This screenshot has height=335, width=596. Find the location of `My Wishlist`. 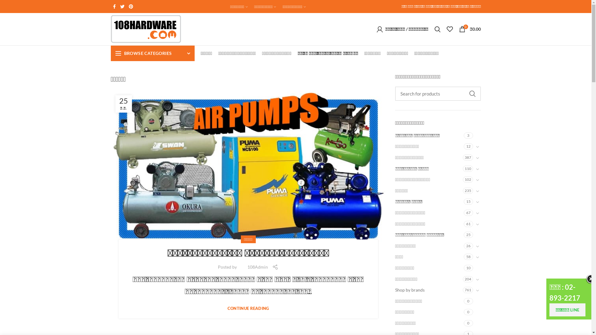

My Wishlist is located at coordinates (449, 29).